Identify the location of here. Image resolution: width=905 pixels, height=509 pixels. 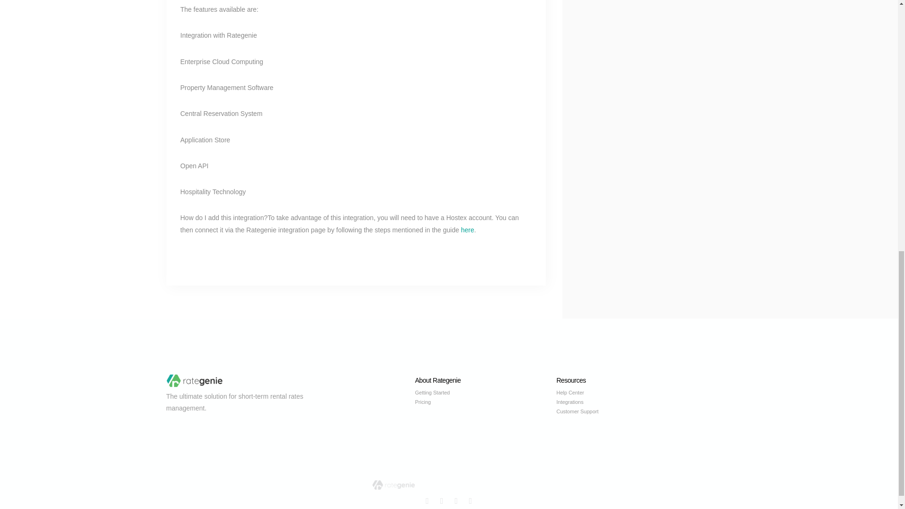
(468, 230).